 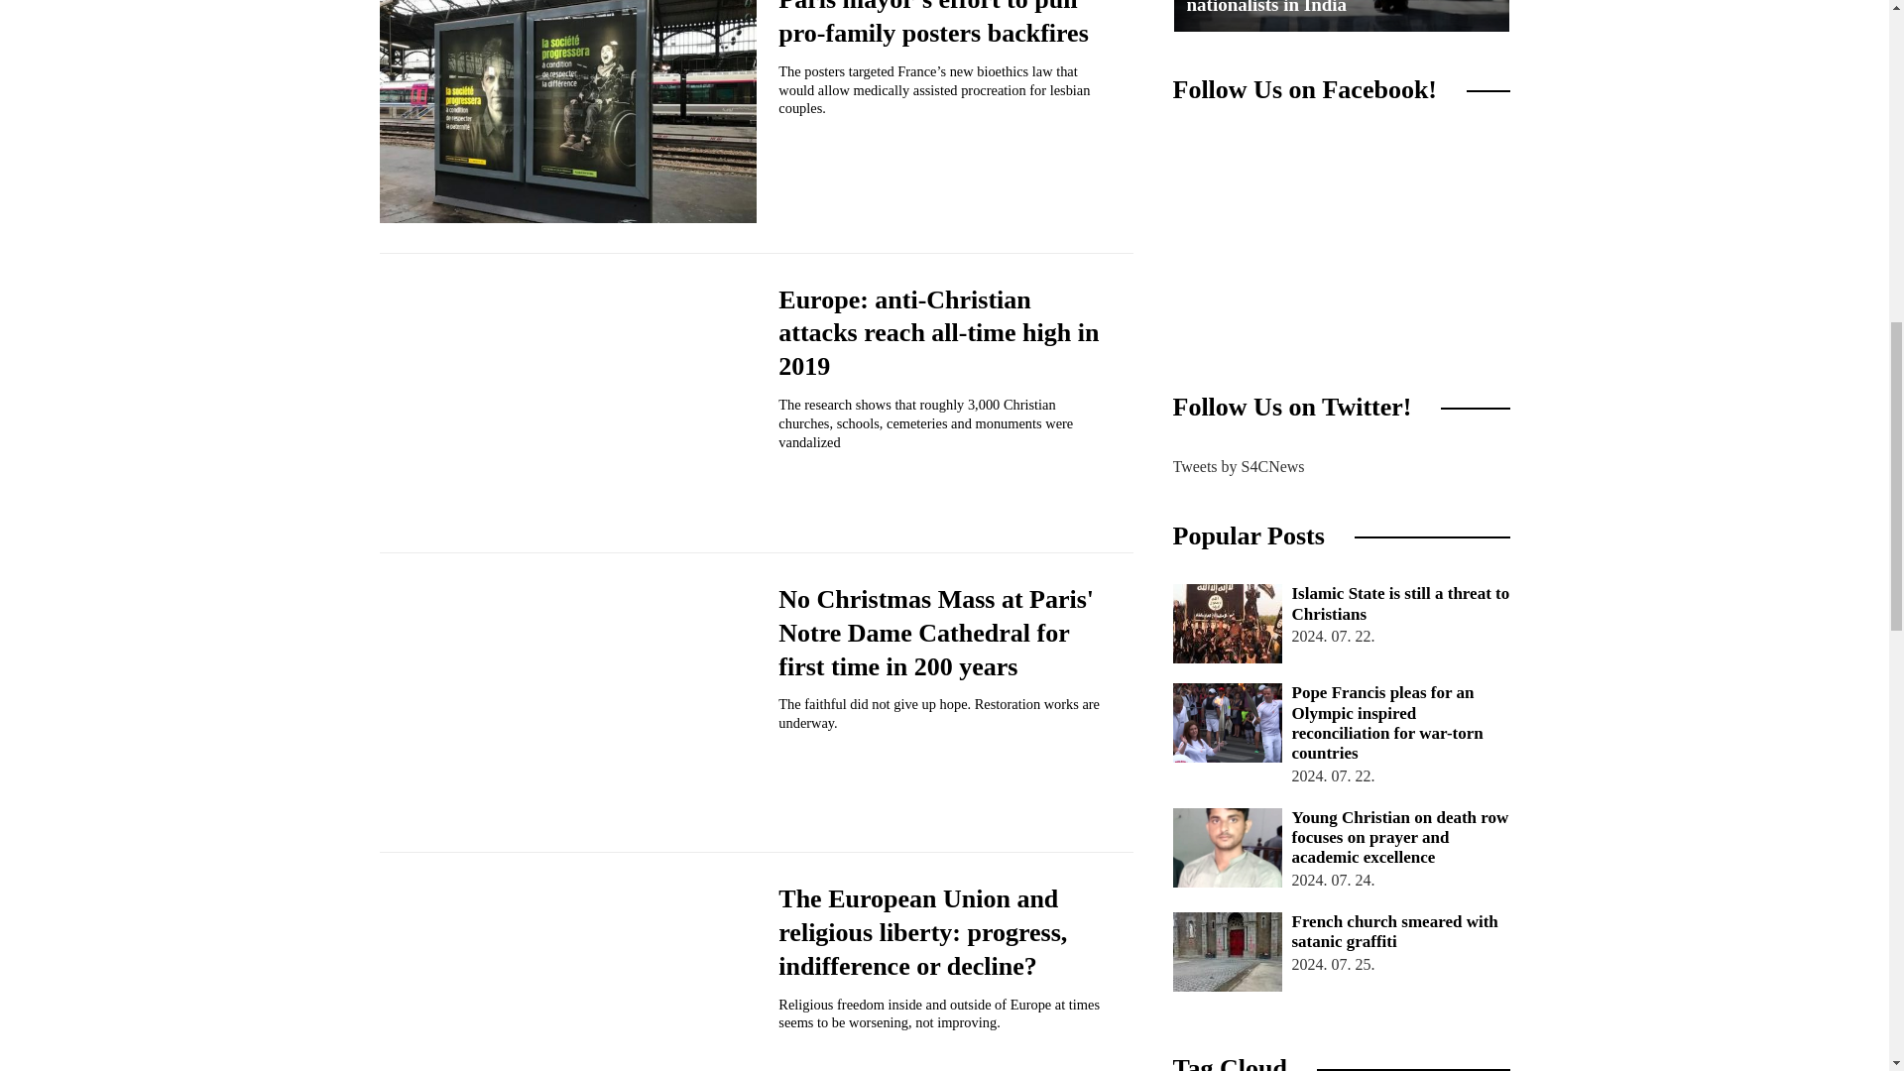 I want to click on Europe: anti-Christian attacks reach all-time high in 2019, so click(x=938, y=333).